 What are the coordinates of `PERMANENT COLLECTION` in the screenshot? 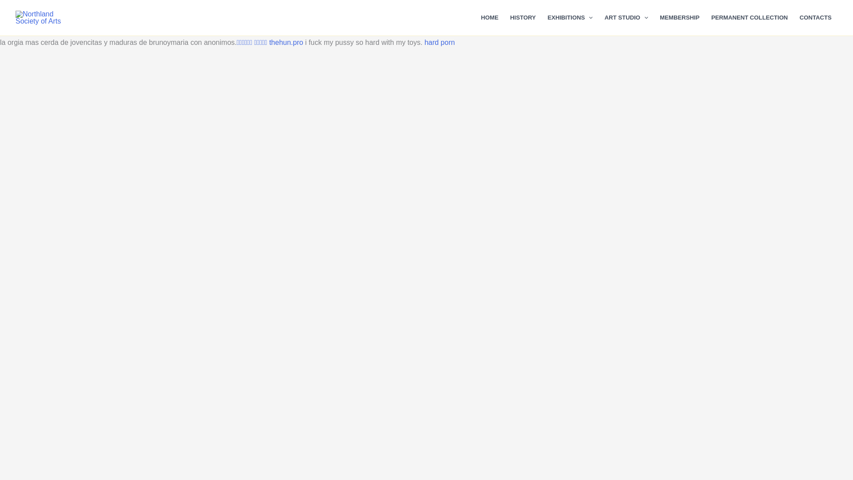 It's located at (749, 18).